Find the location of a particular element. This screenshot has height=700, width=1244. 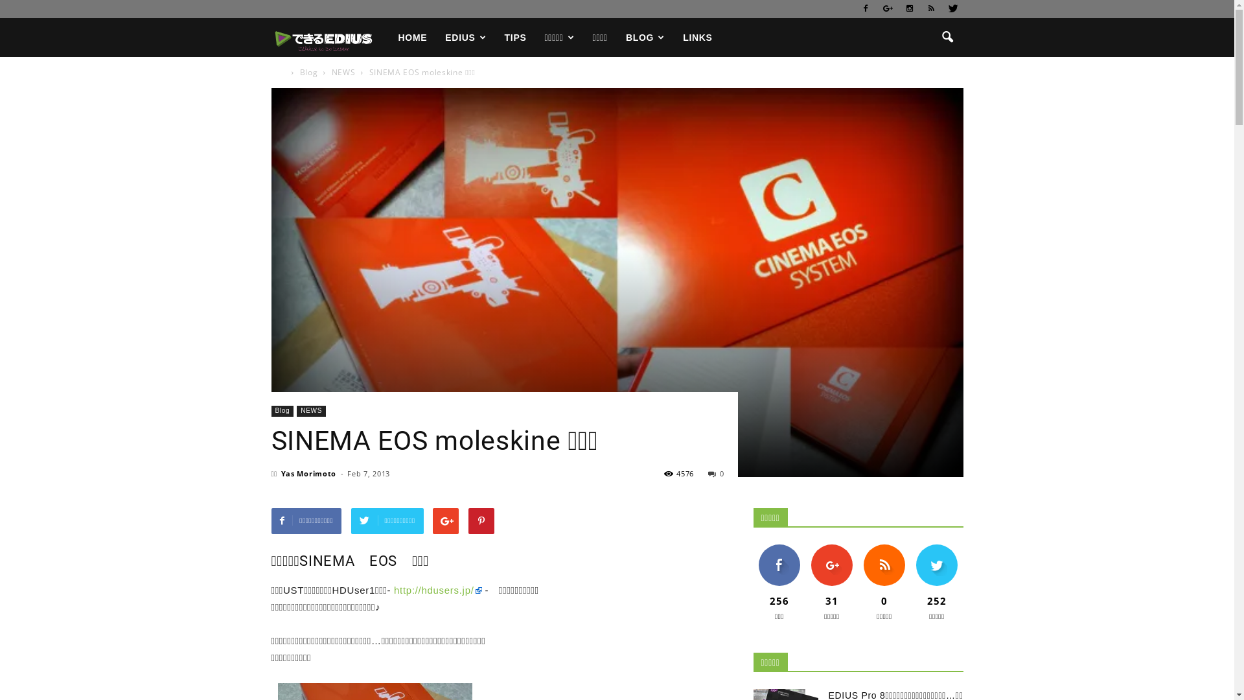

BLOG is located at coordinates (645, 38).